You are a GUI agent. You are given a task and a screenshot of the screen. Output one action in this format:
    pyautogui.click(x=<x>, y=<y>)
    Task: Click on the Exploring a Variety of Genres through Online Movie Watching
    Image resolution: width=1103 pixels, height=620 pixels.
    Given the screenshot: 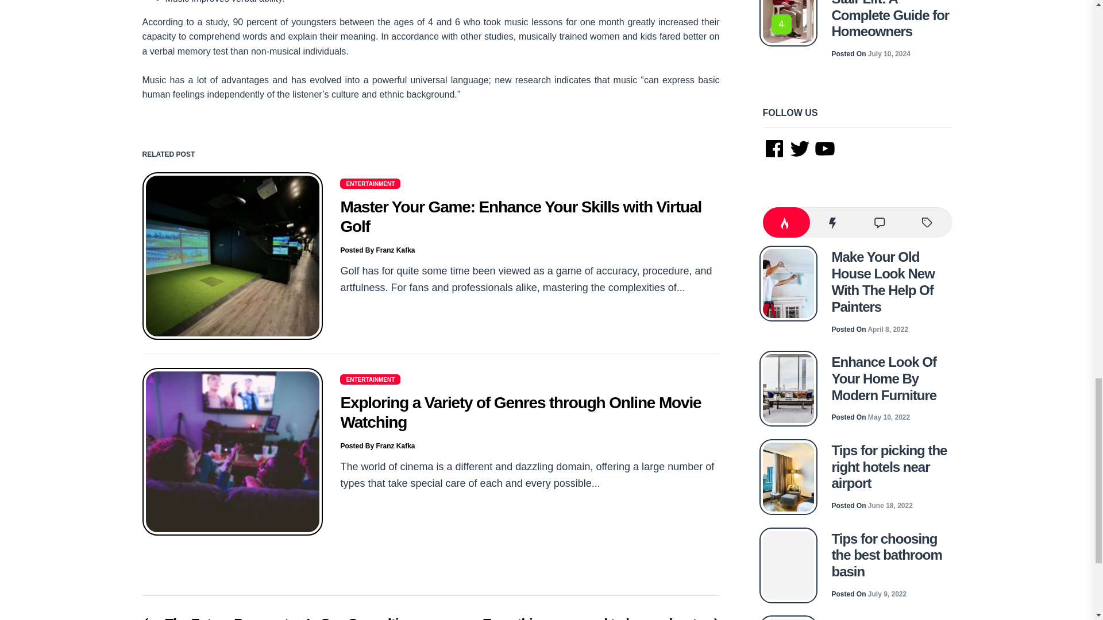 What is the action you would take?
    pyautogui.click(x=520, y=412)
    